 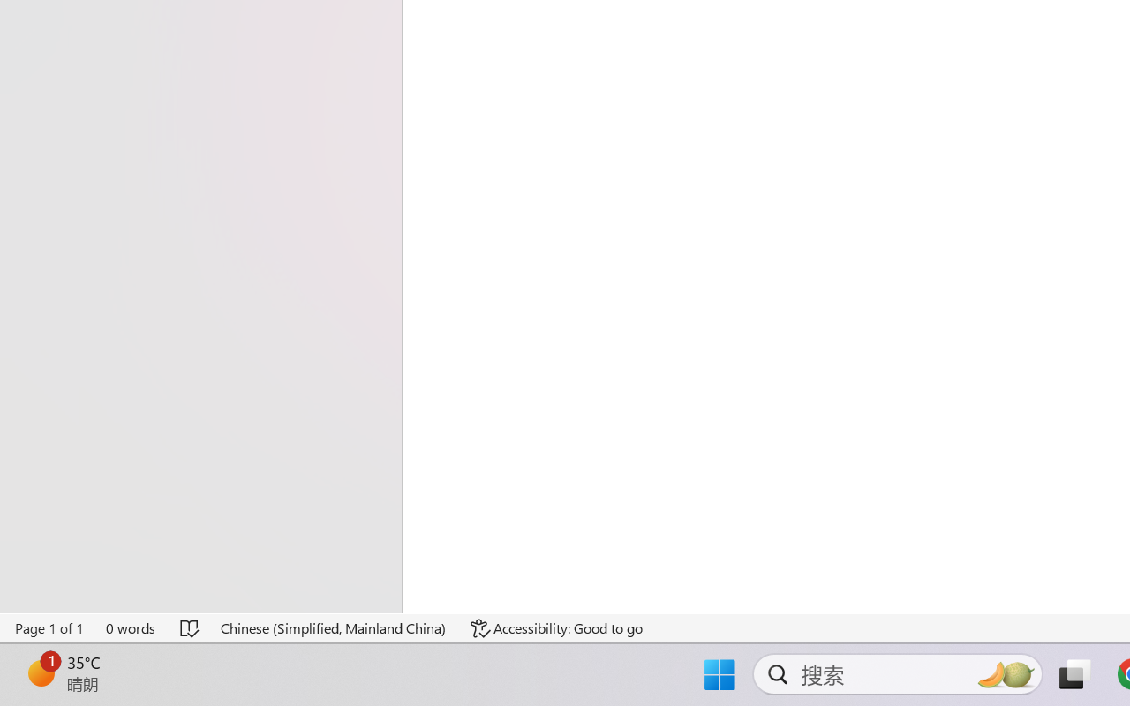 What do you see at coordinates (334, 628) in the screenshot?
I see `Language Chinese (Simplified, Mainland China)` at bounding box center [334, 628].